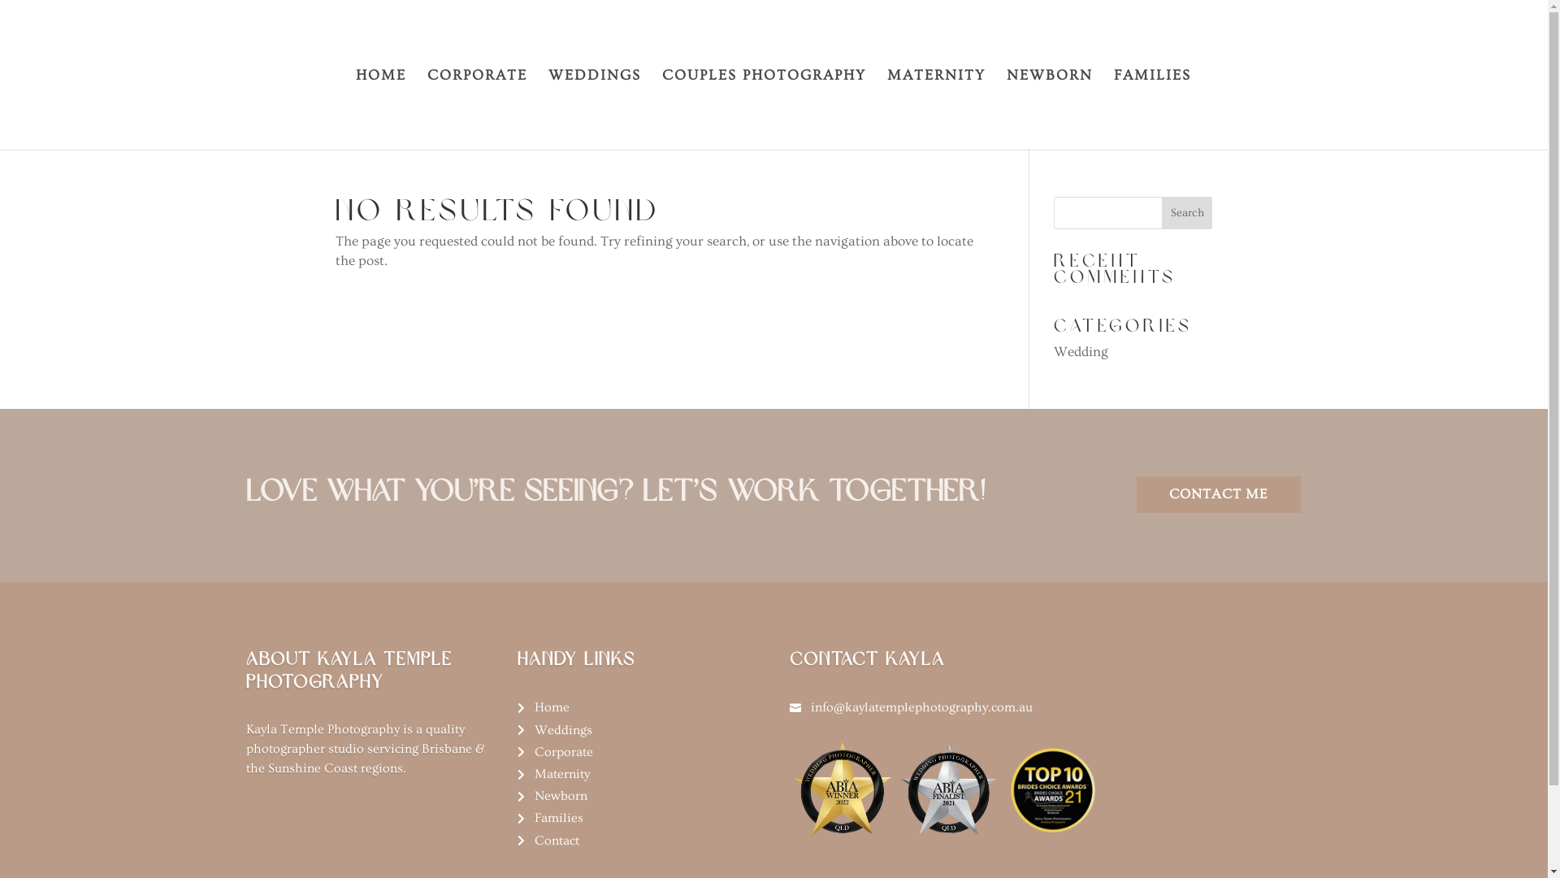  Describe the element at coordinates (1081, 351) in the screenshot. I see `Wedding` at that location.